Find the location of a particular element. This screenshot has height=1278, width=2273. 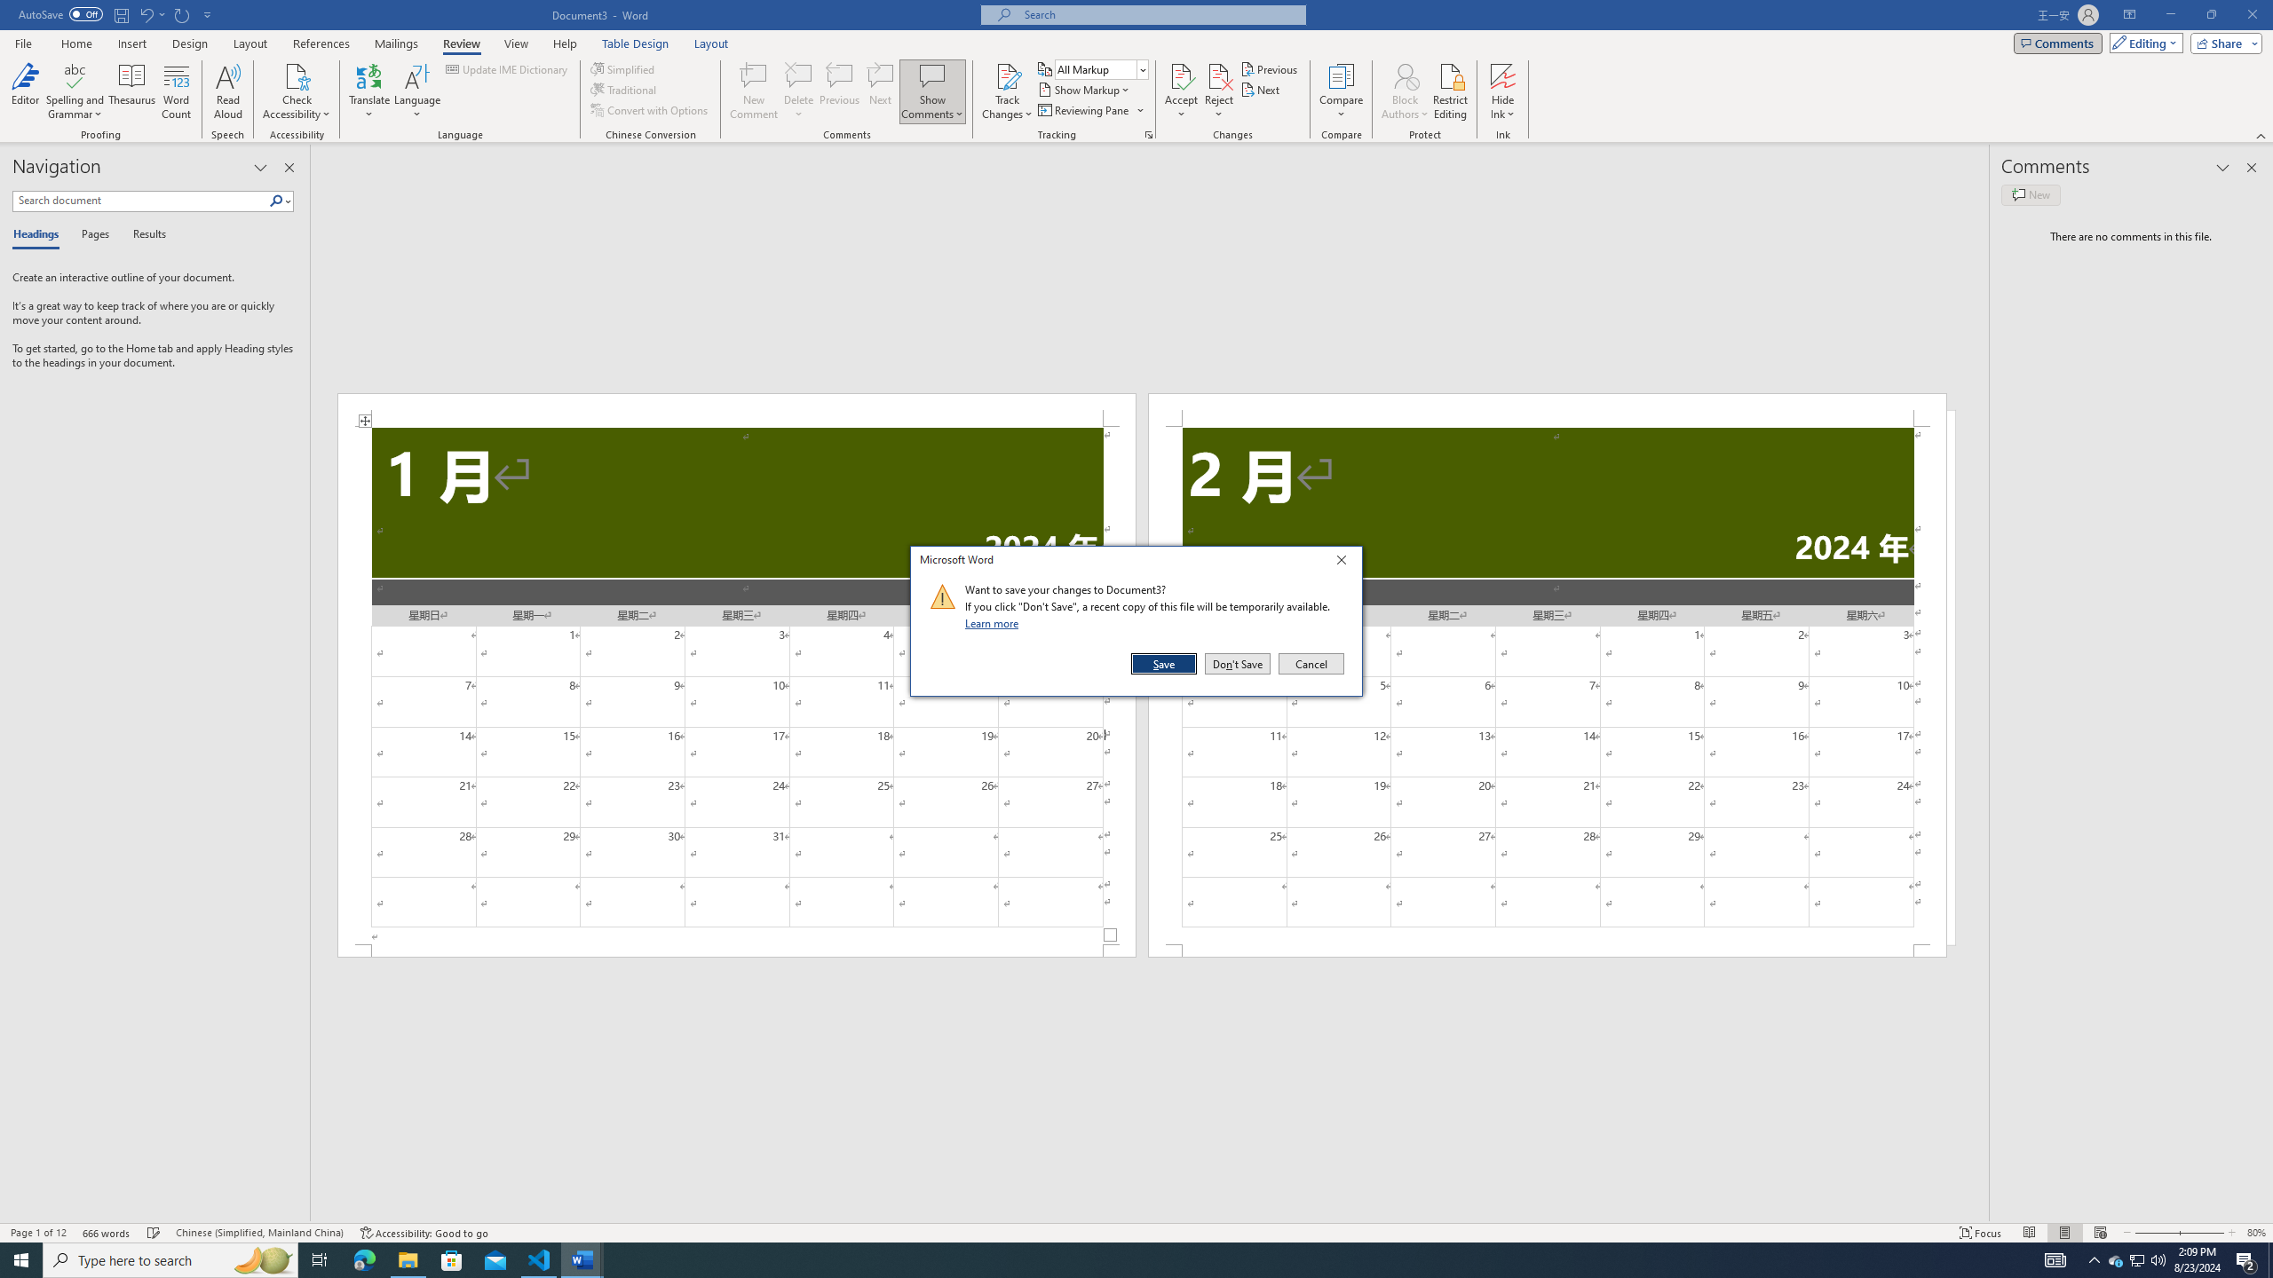

Reviewing Pane is located at coordinates (1083, 110).